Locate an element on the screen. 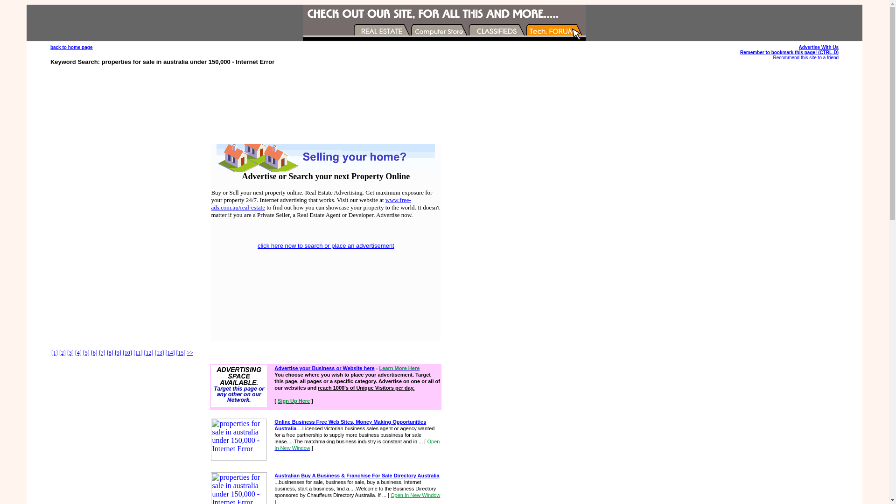 This screenshot has height=504, width=896. Advertise With Us
Remember to bookmark this page! (CTRL-D) is located at coordinates (790, 50).